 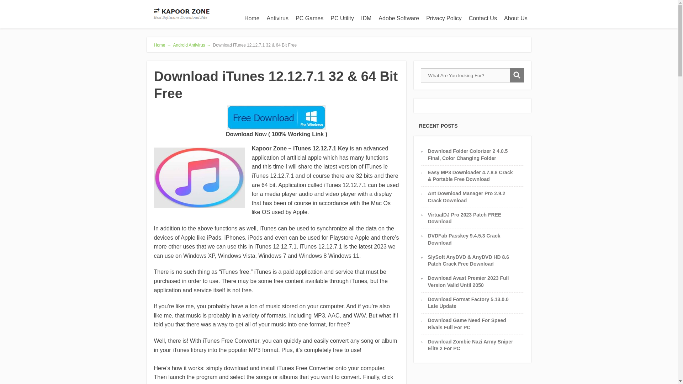 I want to click on Download Game Need For Speed Rivals Full For PC, so click(x=467, y=324).